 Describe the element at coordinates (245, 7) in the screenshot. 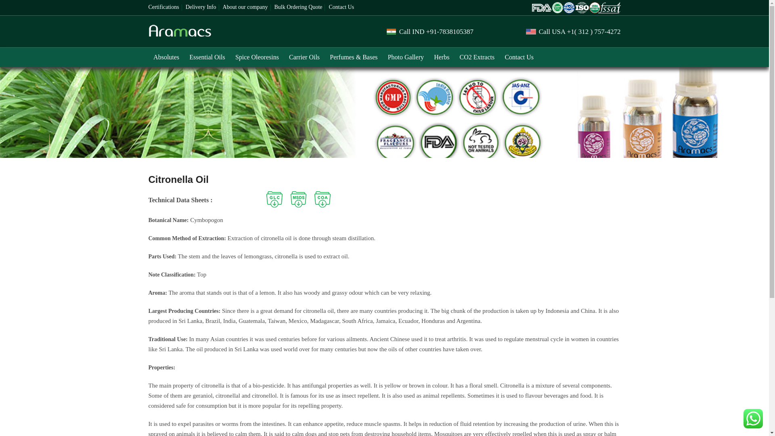

I see `About our company` at that location.